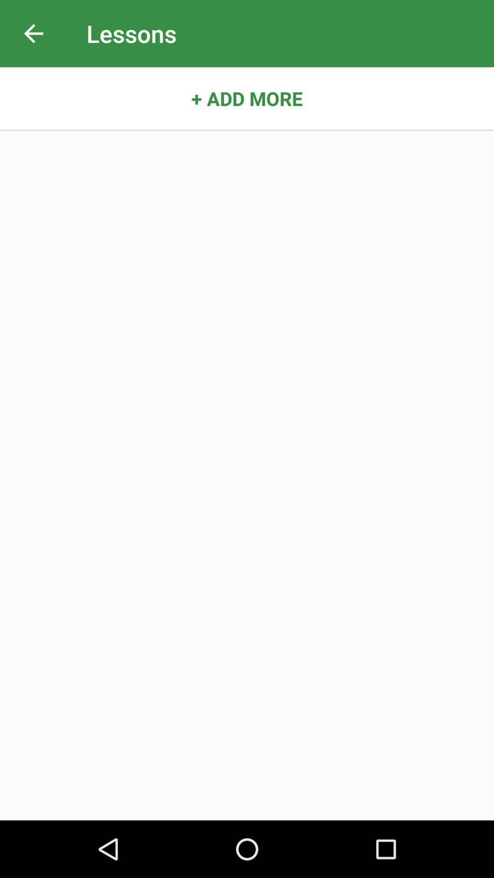 This screenshot has width=494, height=878. What do you see at coordinates (33, 34) in the screenshot?
I see `click icon next to lessons item` at bounding box center [33, 34].